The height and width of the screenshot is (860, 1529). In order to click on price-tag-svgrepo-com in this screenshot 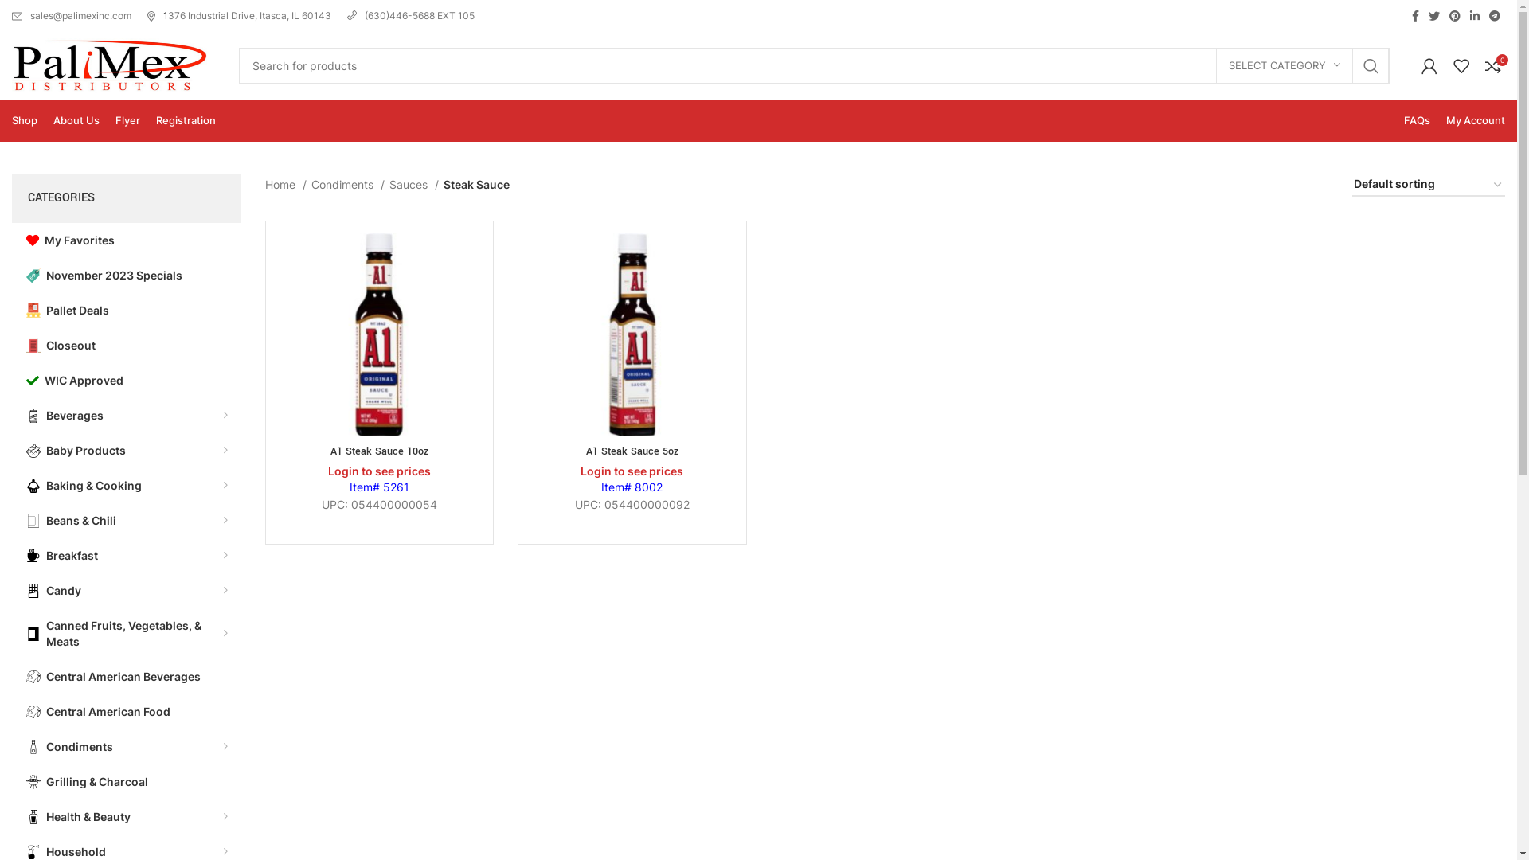, I will do `click(33, 276)`.